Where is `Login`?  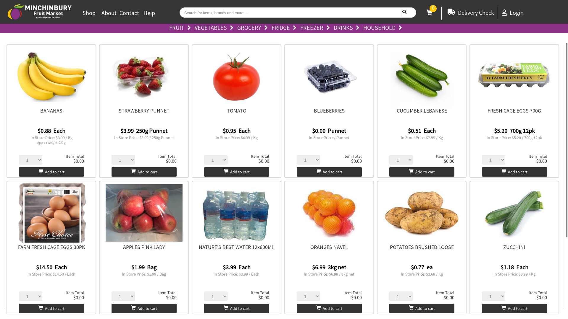 Login is located at coordinates (513, 12).